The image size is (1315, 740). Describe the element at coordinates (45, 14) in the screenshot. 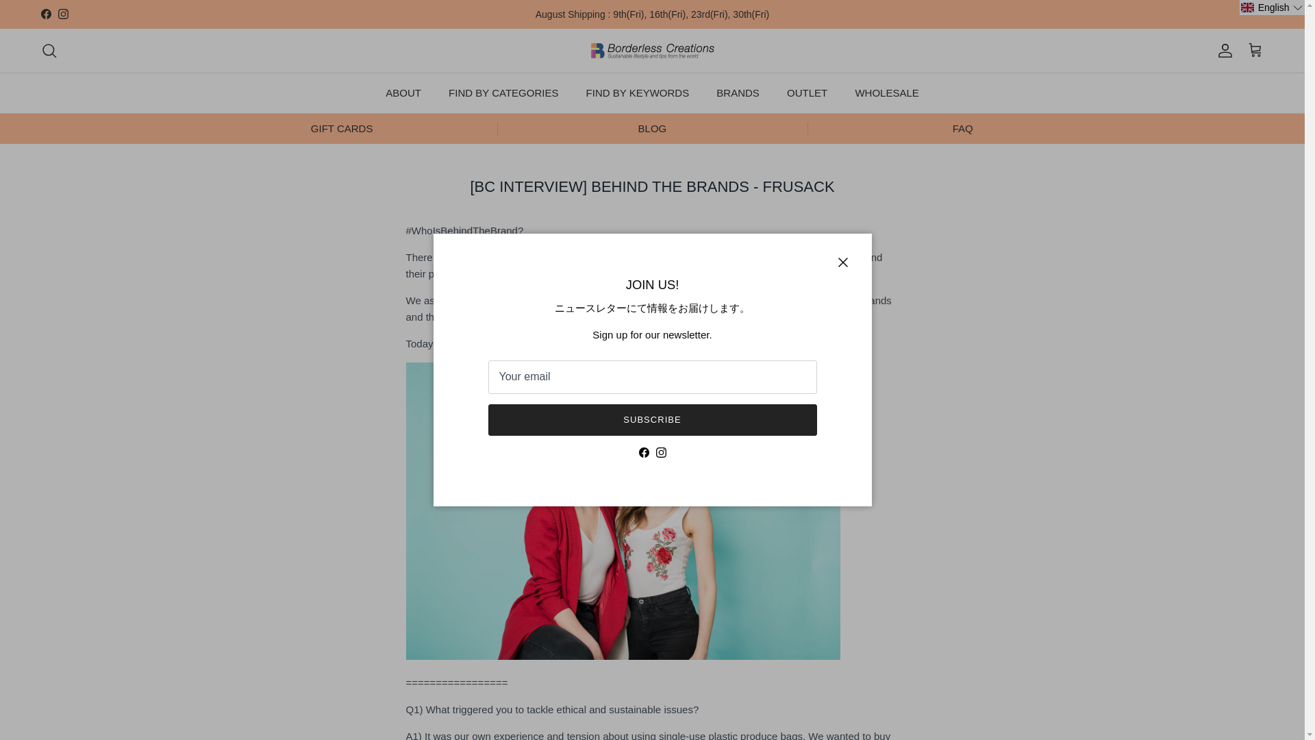

I see `Borderless Creations on Facebook` at that location.